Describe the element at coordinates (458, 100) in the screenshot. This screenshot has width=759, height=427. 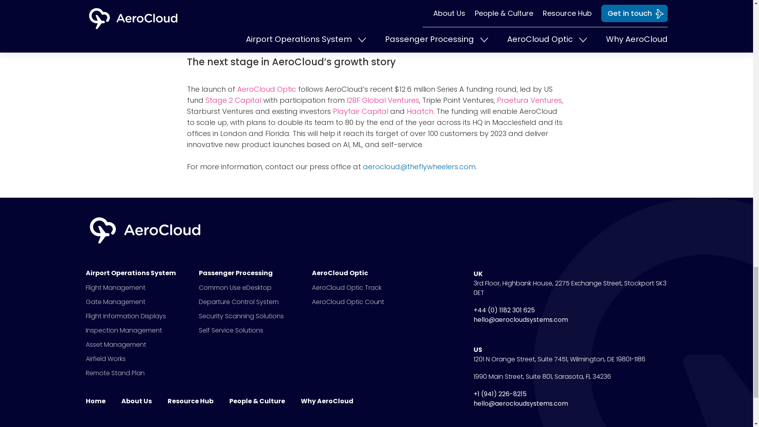
I see `Triple Point Ventures` at that location.